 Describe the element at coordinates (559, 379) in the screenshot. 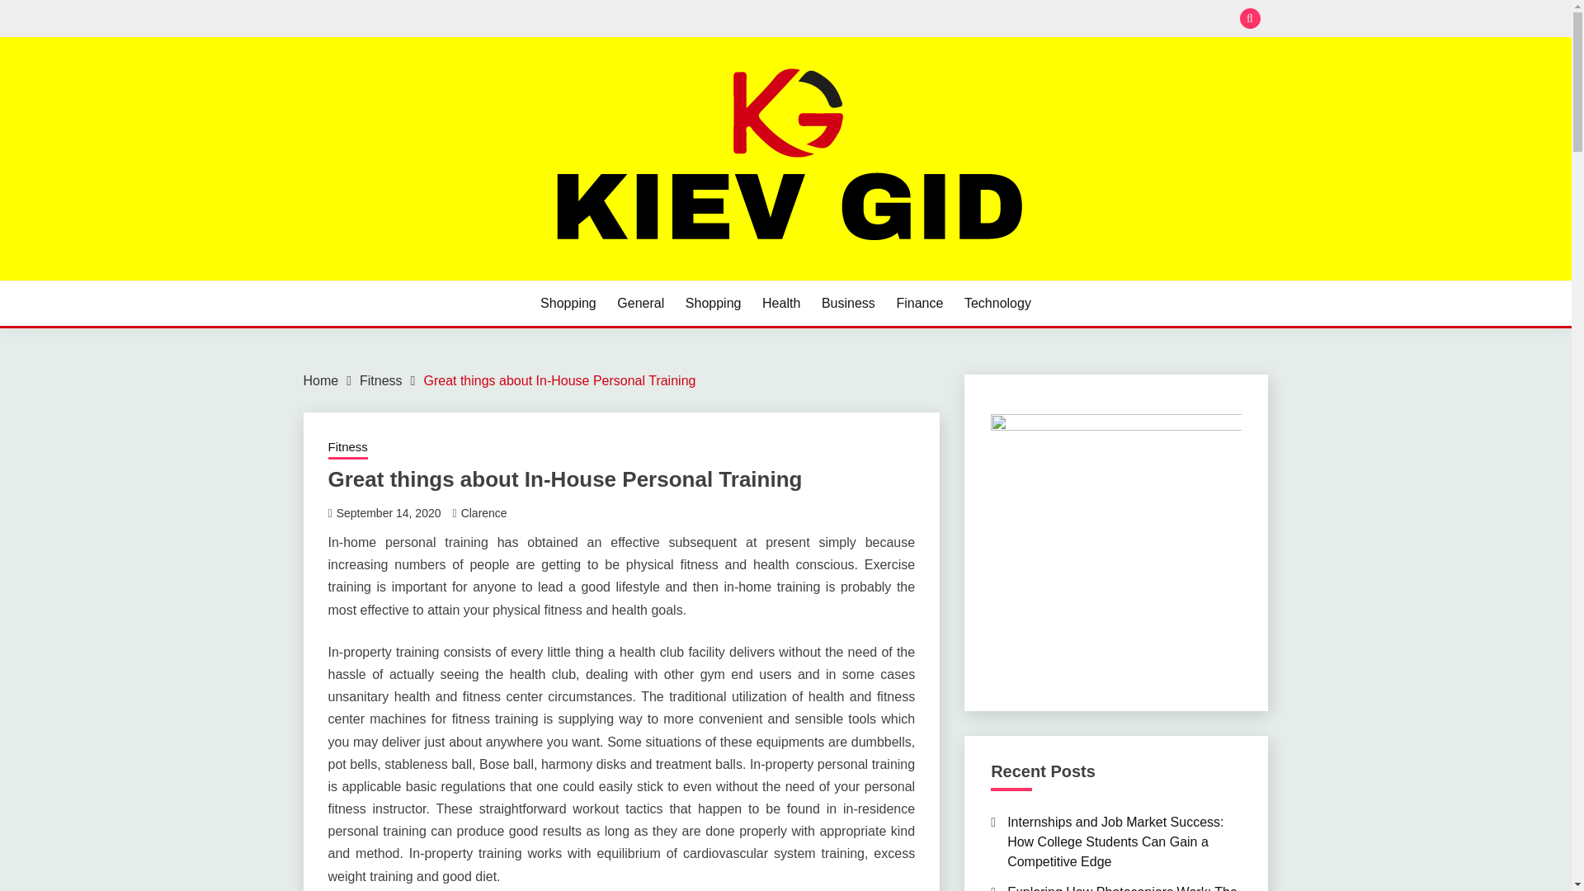

I see `Great things about In-House Personal Training` at that location.